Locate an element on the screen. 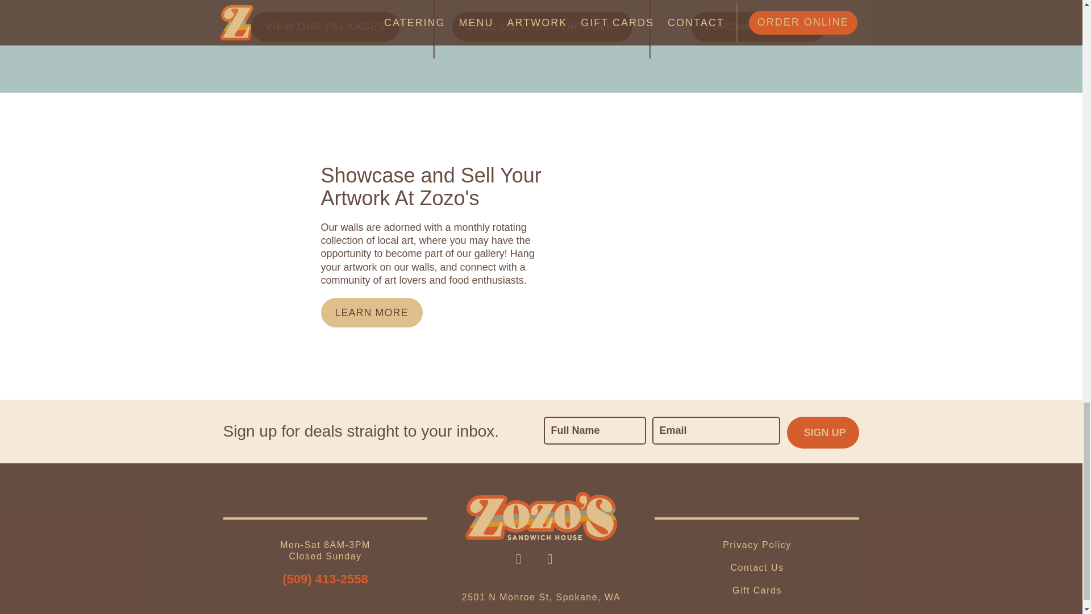 The height and width of the screenshot is (614, 1091). VIEW OUR PACKAGES is located at coordinates (325, 26).